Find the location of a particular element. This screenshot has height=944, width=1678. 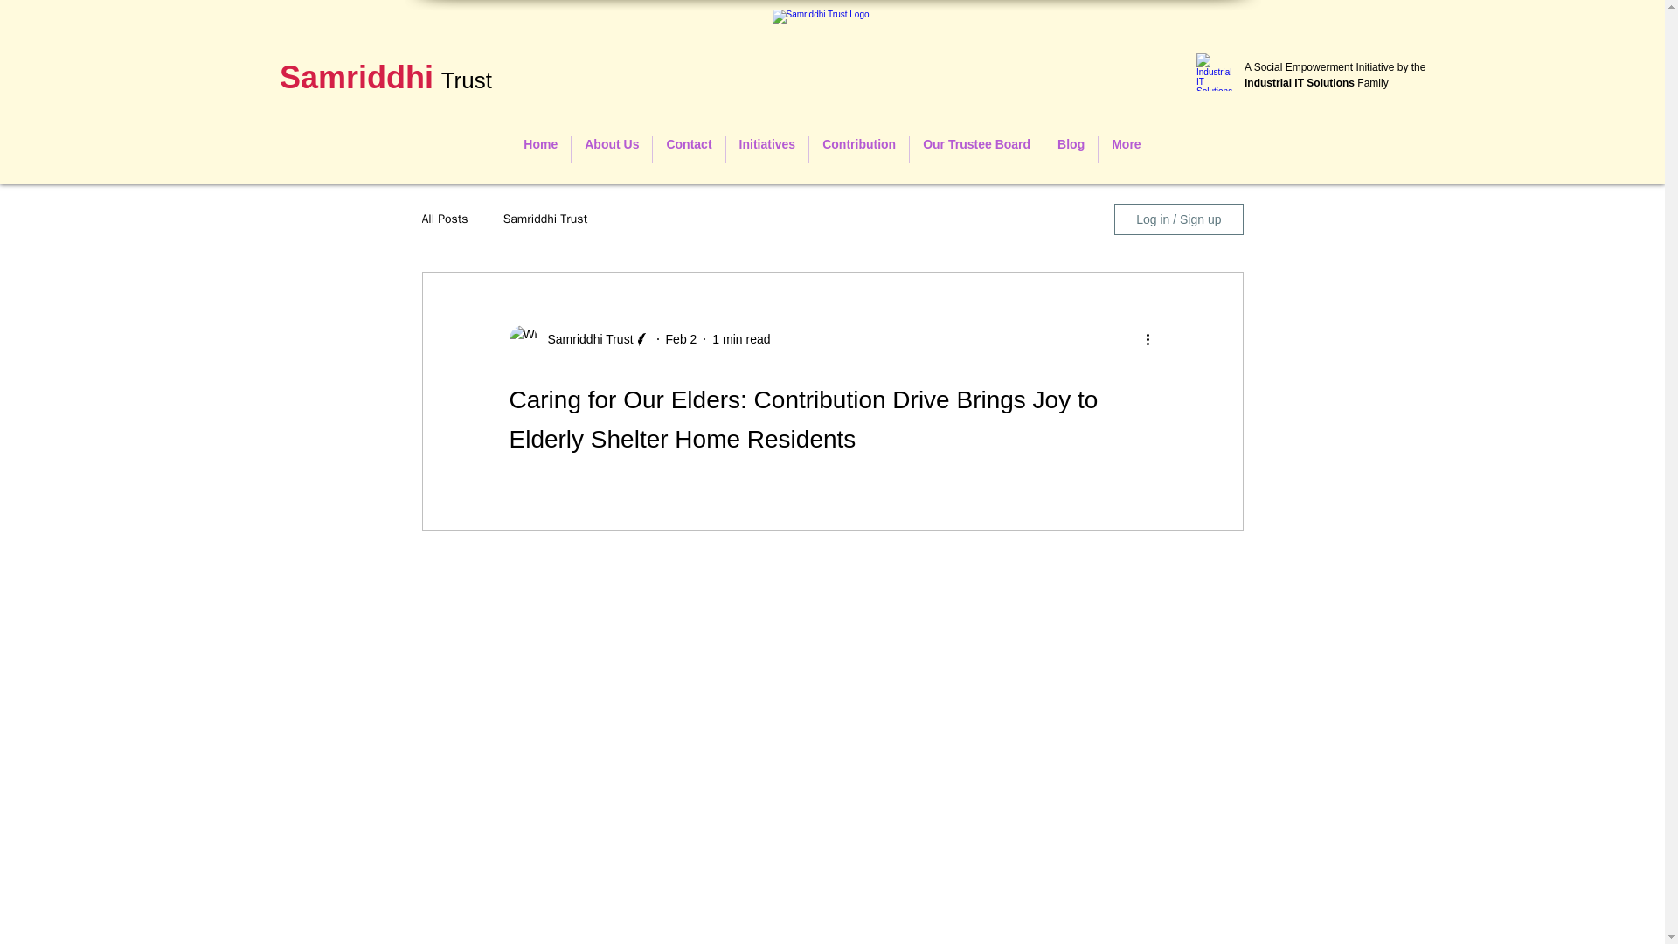

Samriddhi Trust is located at coordinates (545, 219).